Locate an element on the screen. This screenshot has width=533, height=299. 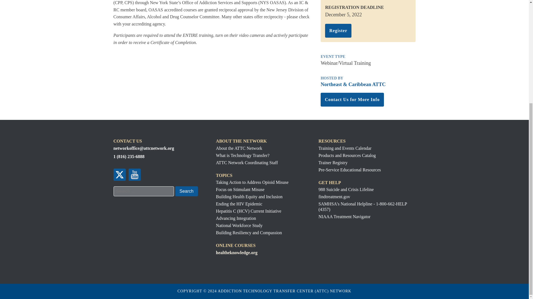
Contact Us for More Info is located at coordinates (352, 99).